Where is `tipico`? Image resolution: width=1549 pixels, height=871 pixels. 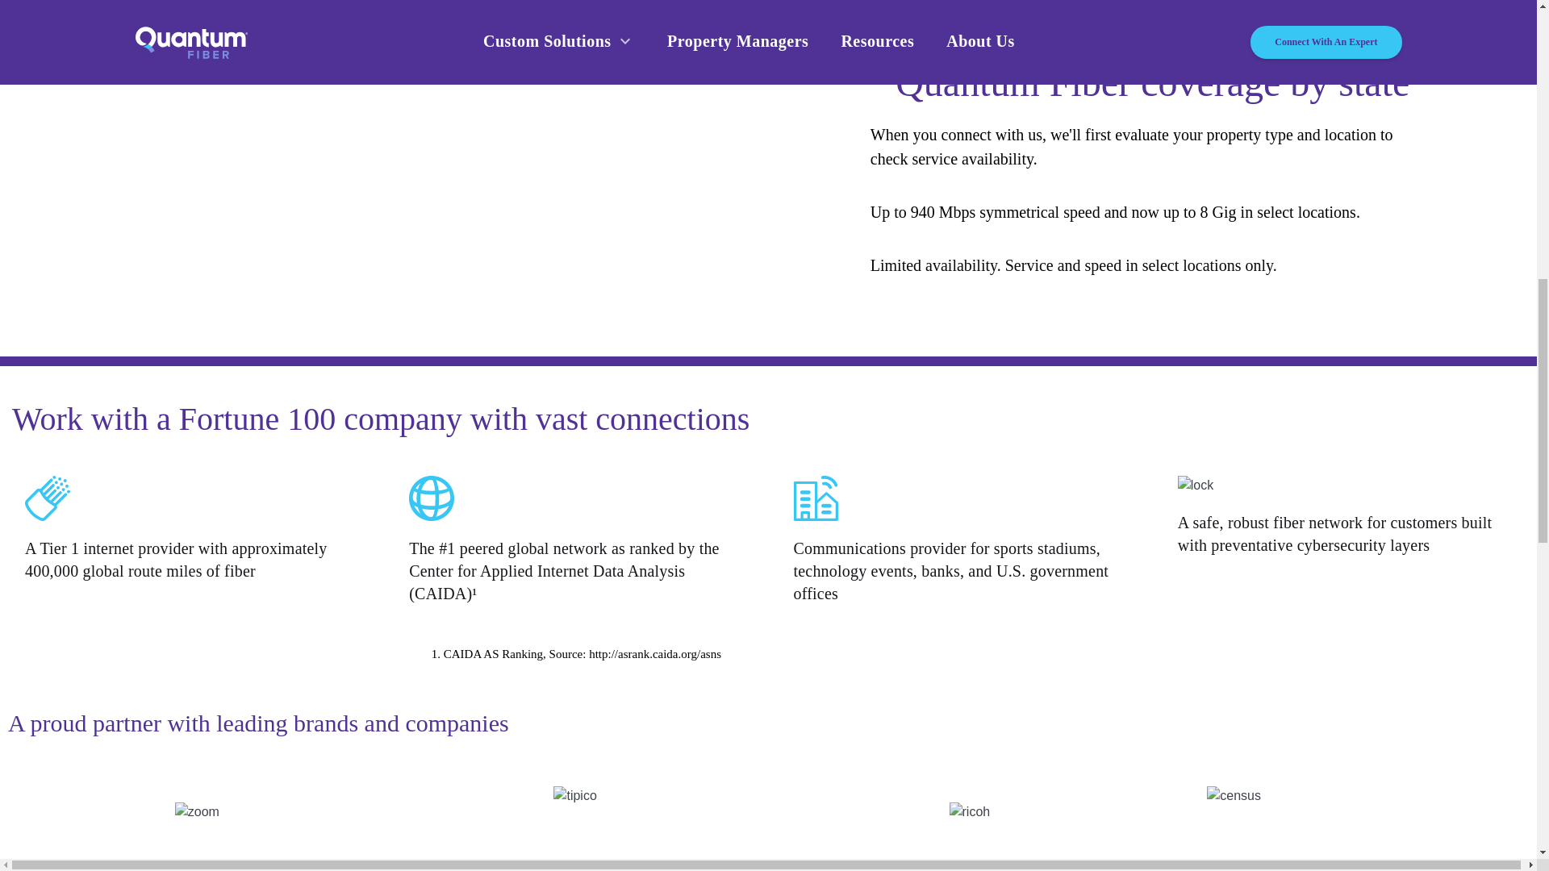 tipico is located at coordinates (574, 796).